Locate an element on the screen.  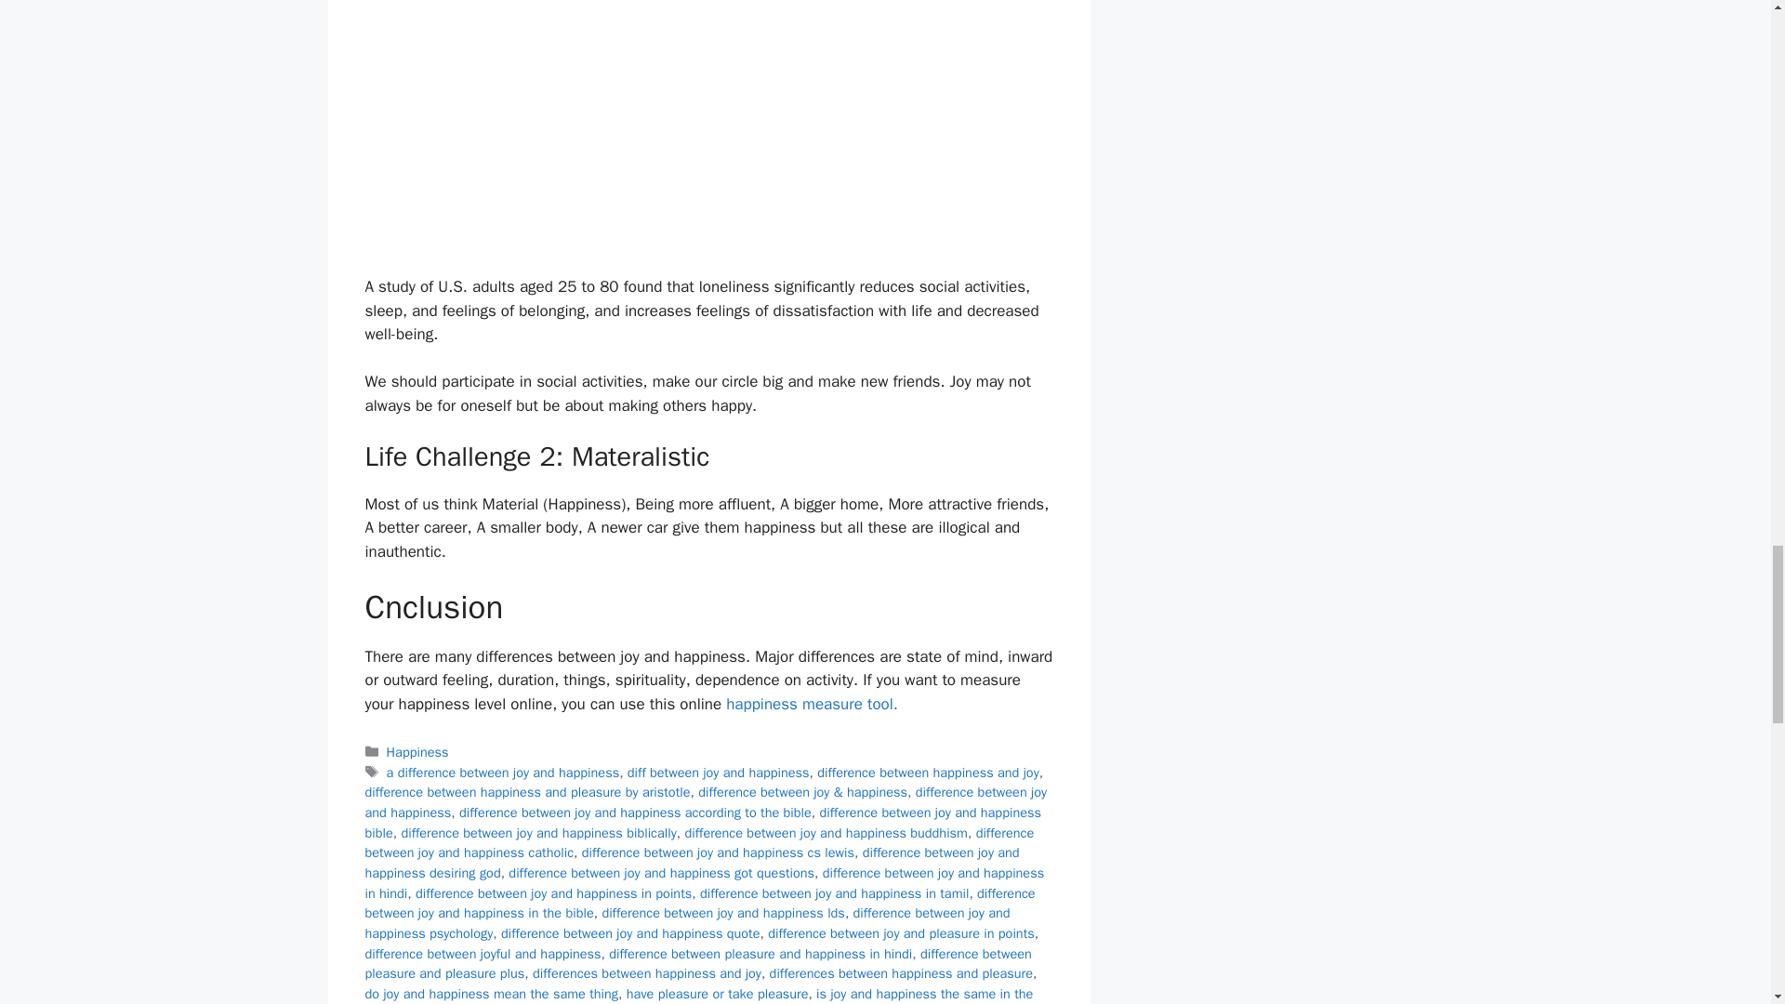
a difference between joy and happiness is located at coordinates (503, 772).